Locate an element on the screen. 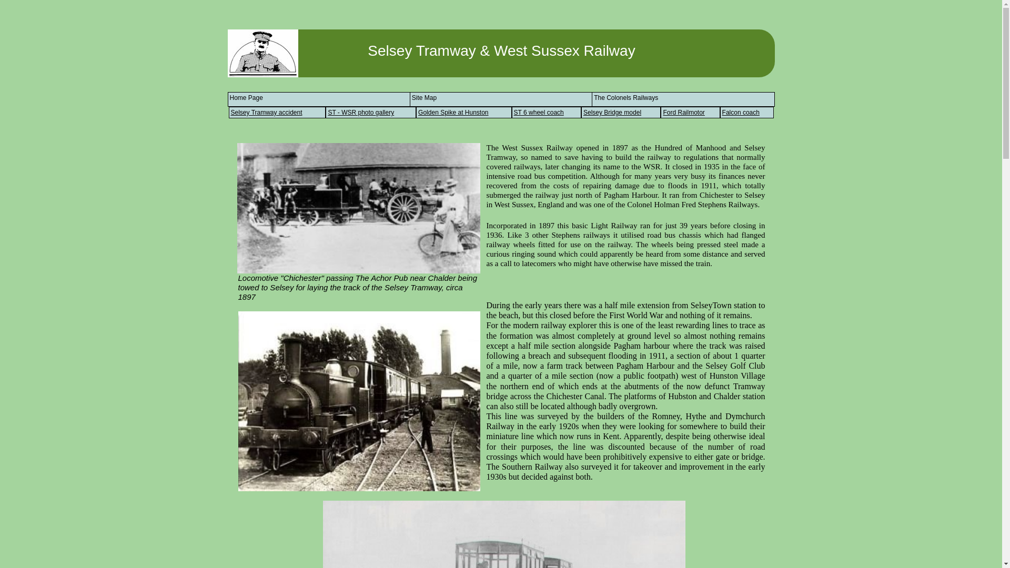 The image size is (1010, 568). Selsey Tramway accident is located at coordinates (277, 113).